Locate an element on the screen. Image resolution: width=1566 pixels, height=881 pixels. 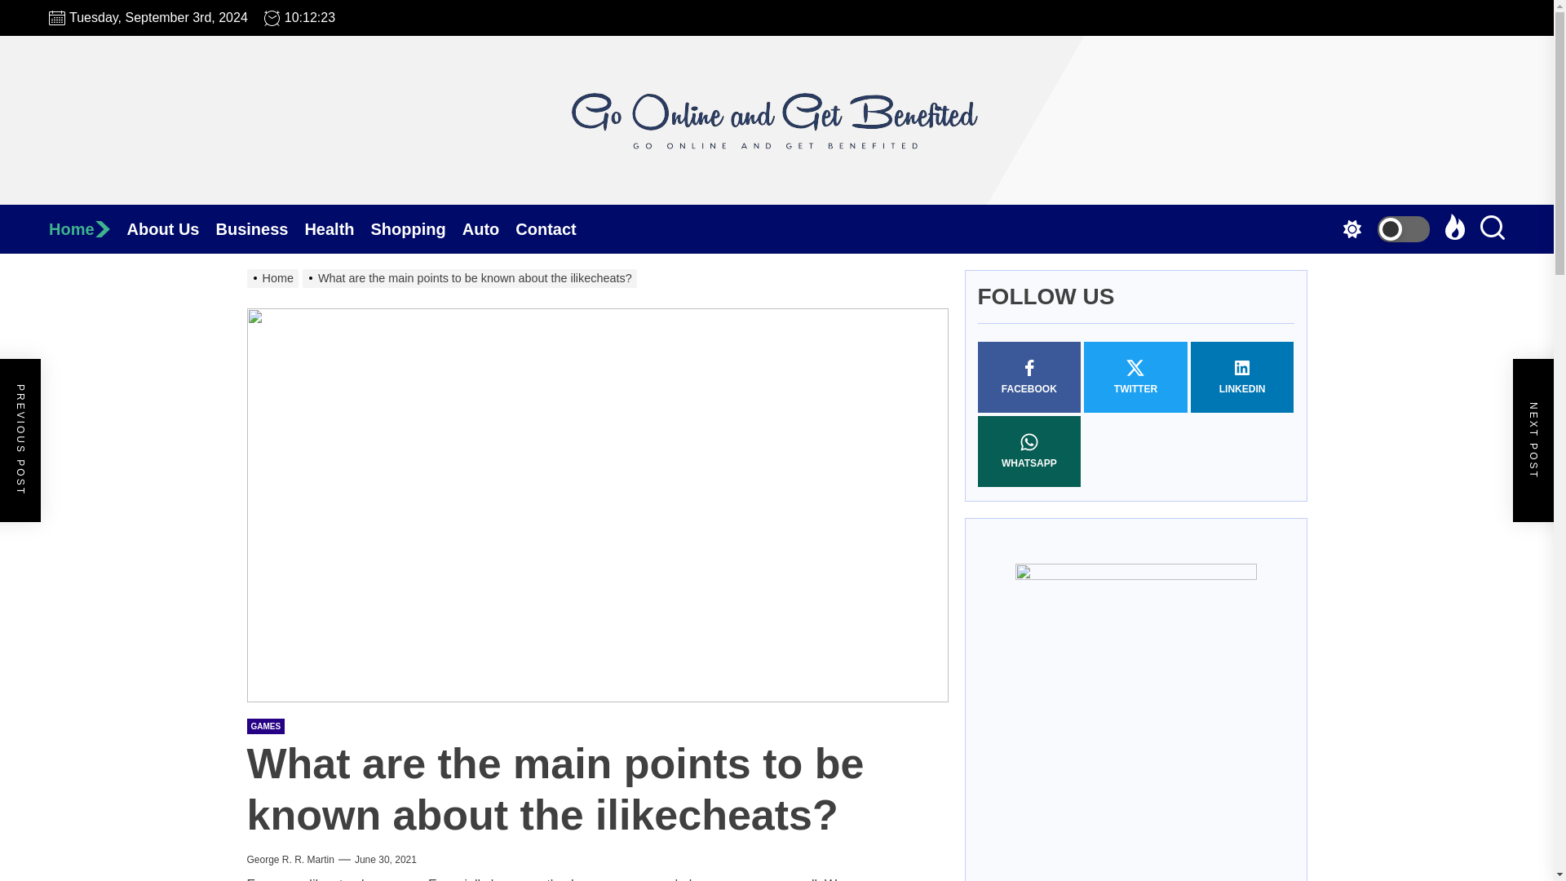
Health is located at coordinates (336, 228).